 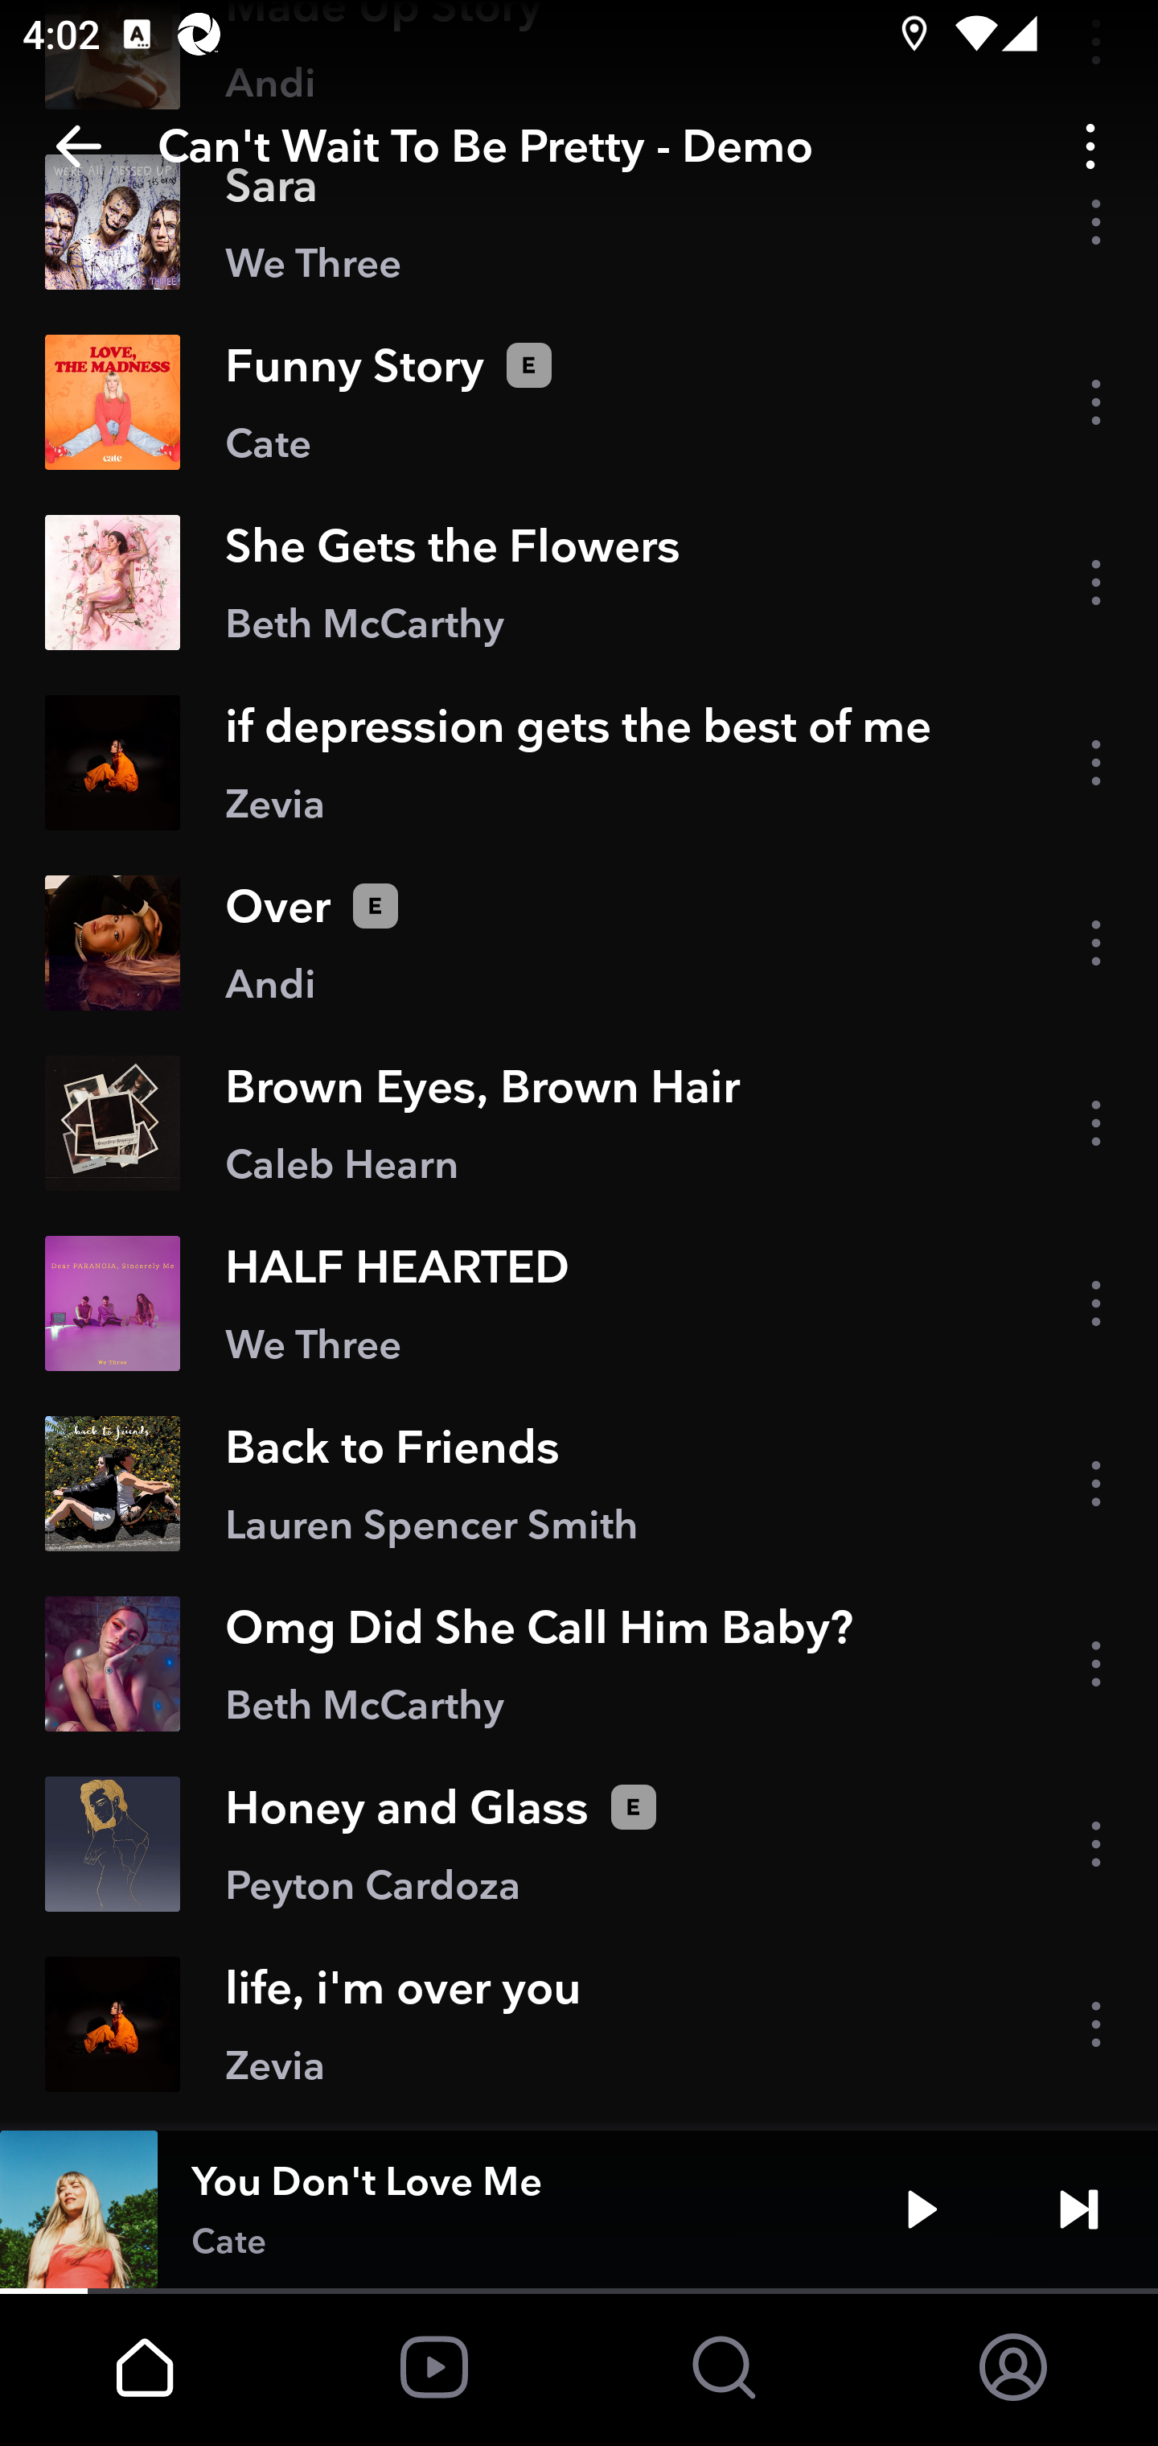 I want to click on Brown Eyes, Brown Hair Caleb Hearn, so click(x=579, y=1122).